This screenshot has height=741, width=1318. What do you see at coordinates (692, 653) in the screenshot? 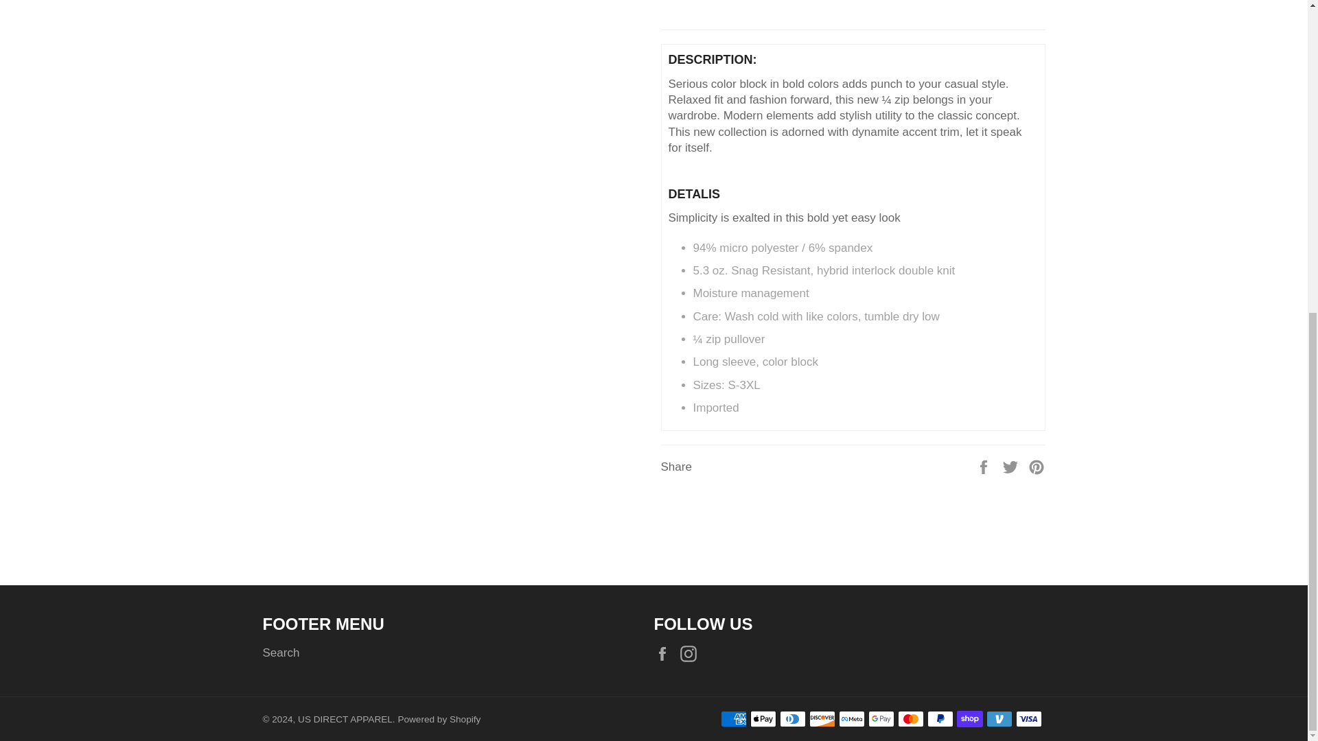
I see `US DIRECT APPAREL on Instagram` at bounding box center [692, 653].